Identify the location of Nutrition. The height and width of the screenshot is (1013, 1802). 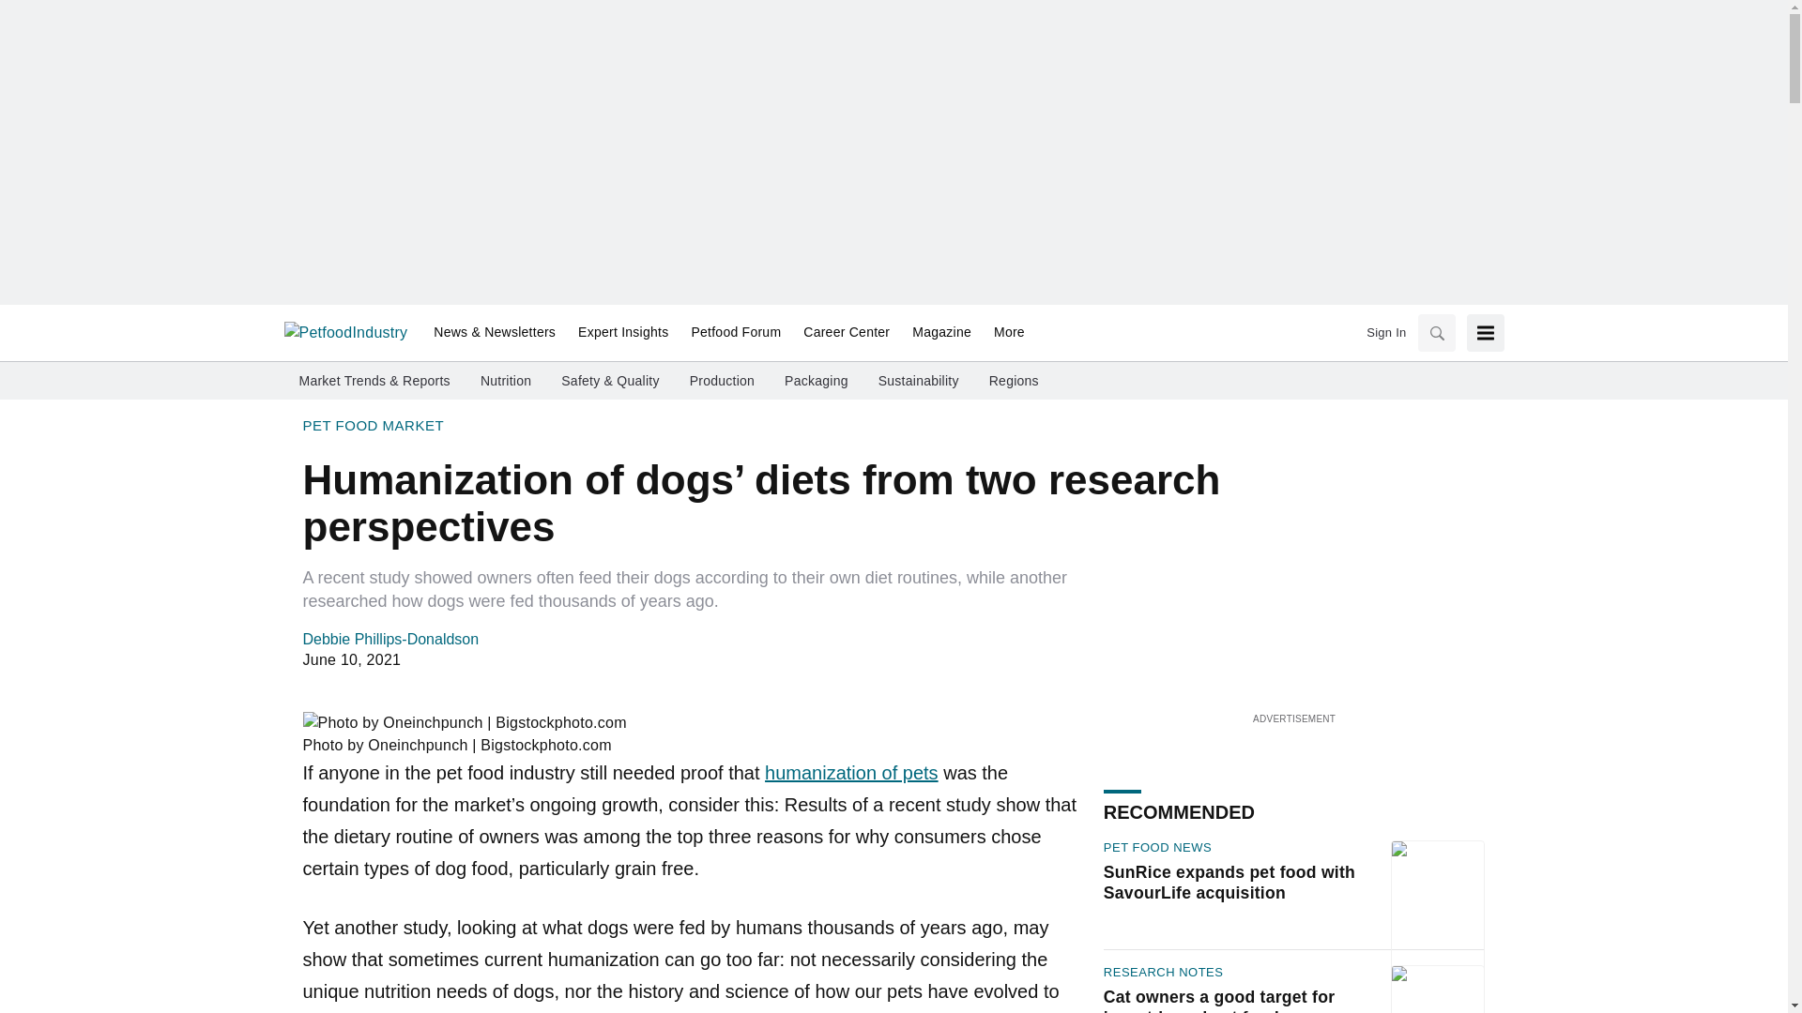
(506, 381).